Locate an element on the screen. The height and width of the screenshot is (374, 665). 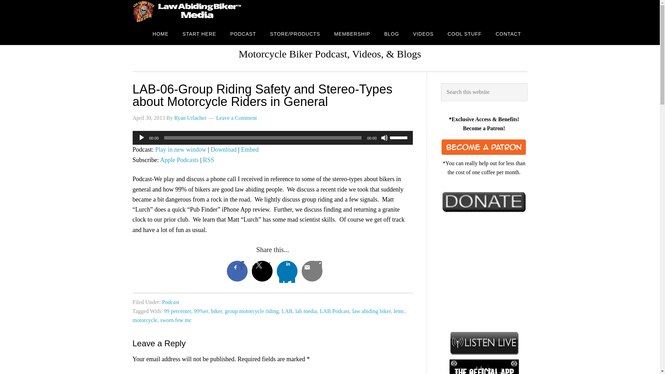
Play in new window is located at coordinates (180, 150).